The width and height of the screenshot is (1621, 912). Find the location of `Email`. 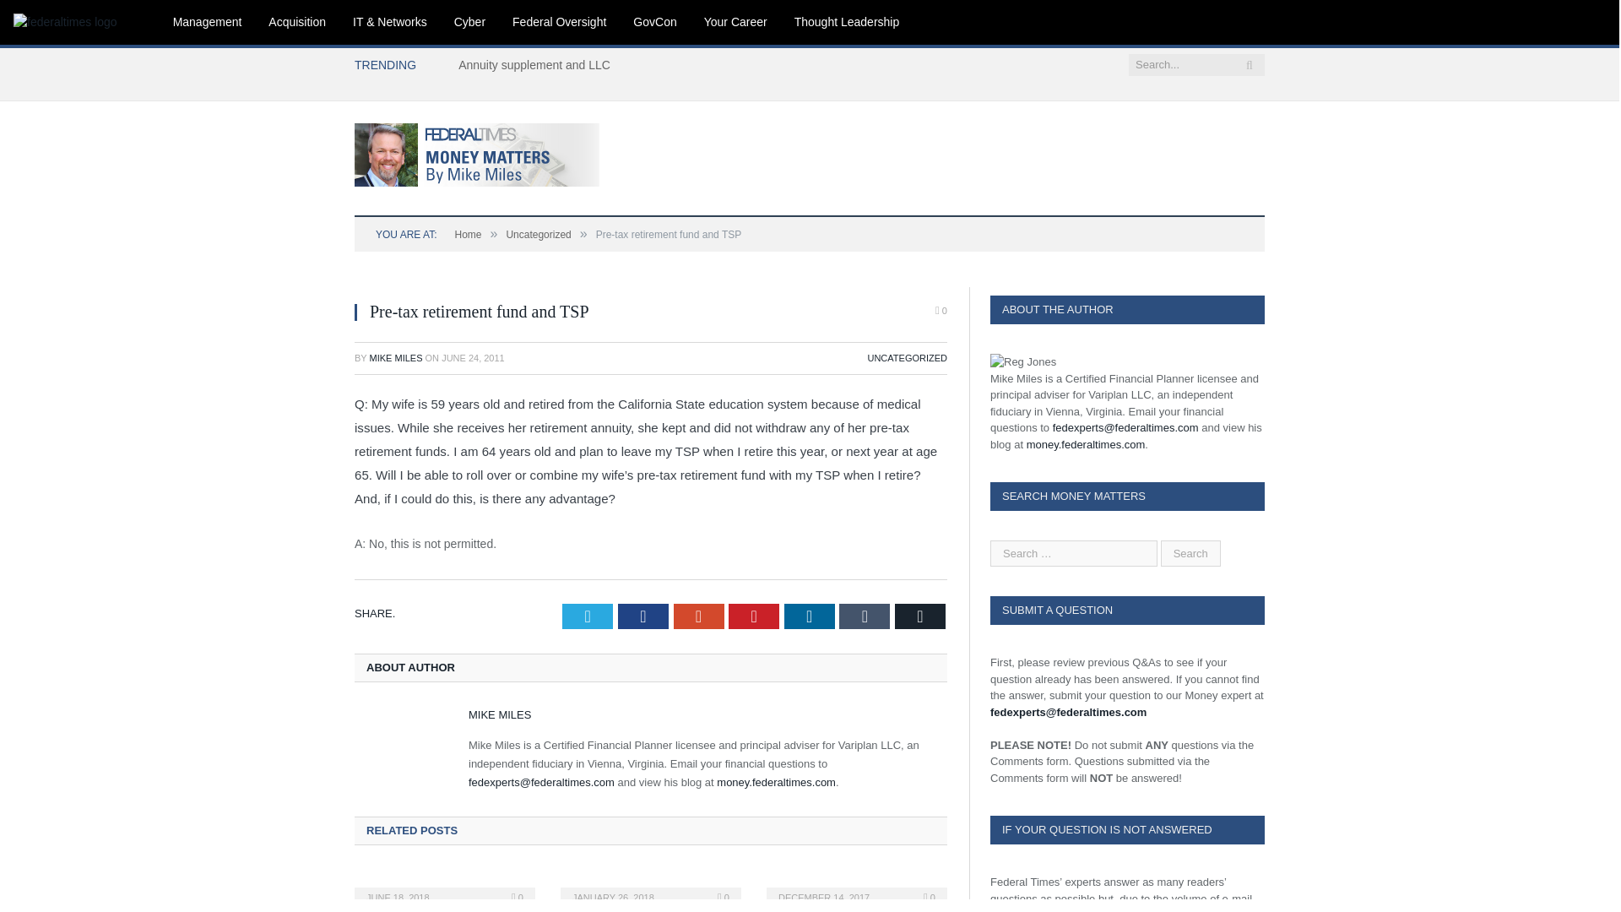

Email is located at coordinates (919, 616).